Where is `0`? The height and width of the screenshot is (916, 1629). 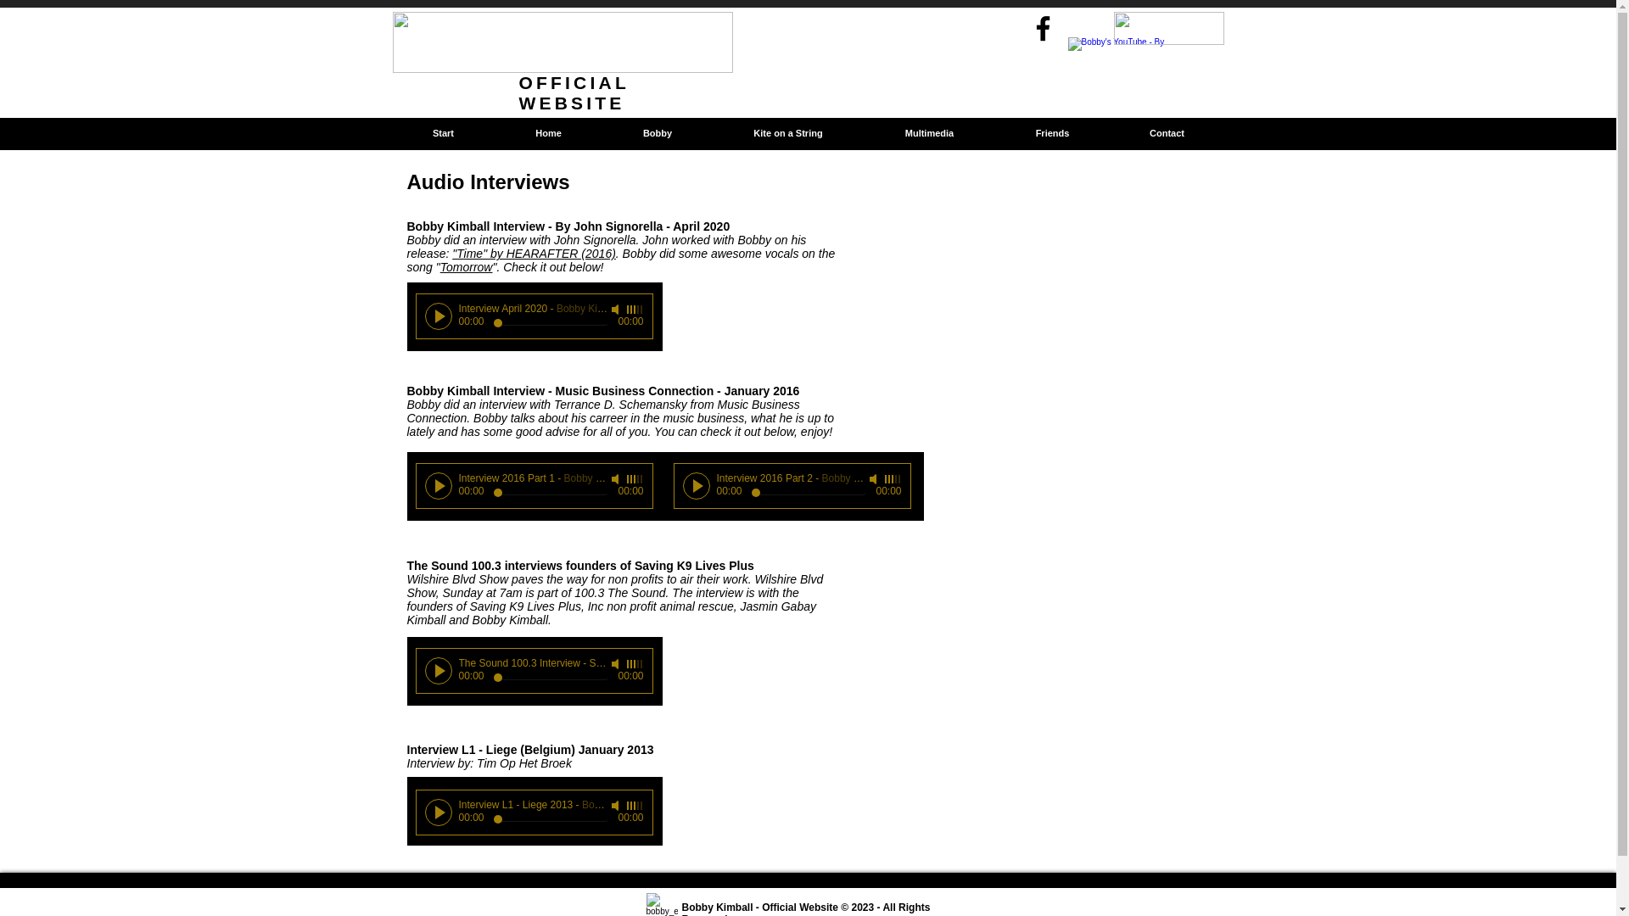 0 is located at coordinates (808, 493).